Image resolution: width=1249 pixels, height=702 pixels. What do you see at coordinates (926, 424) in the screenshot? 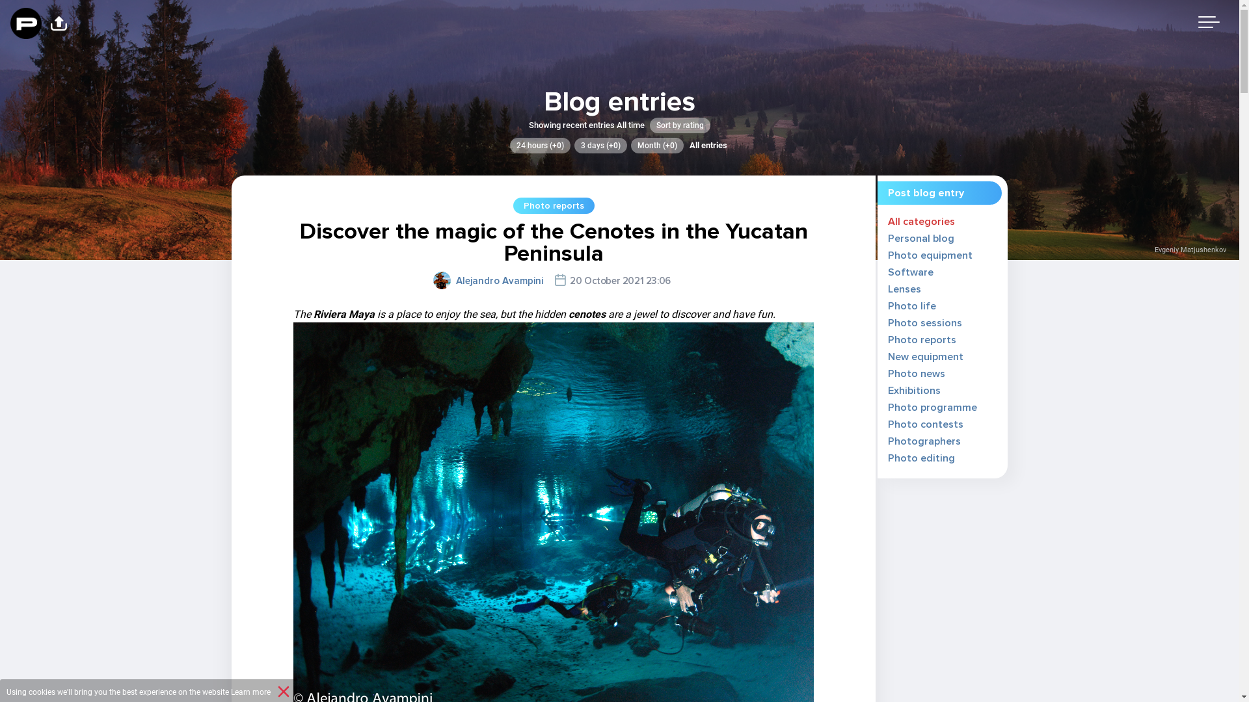
I see `Photo contests` at bounding box center [926, 424].